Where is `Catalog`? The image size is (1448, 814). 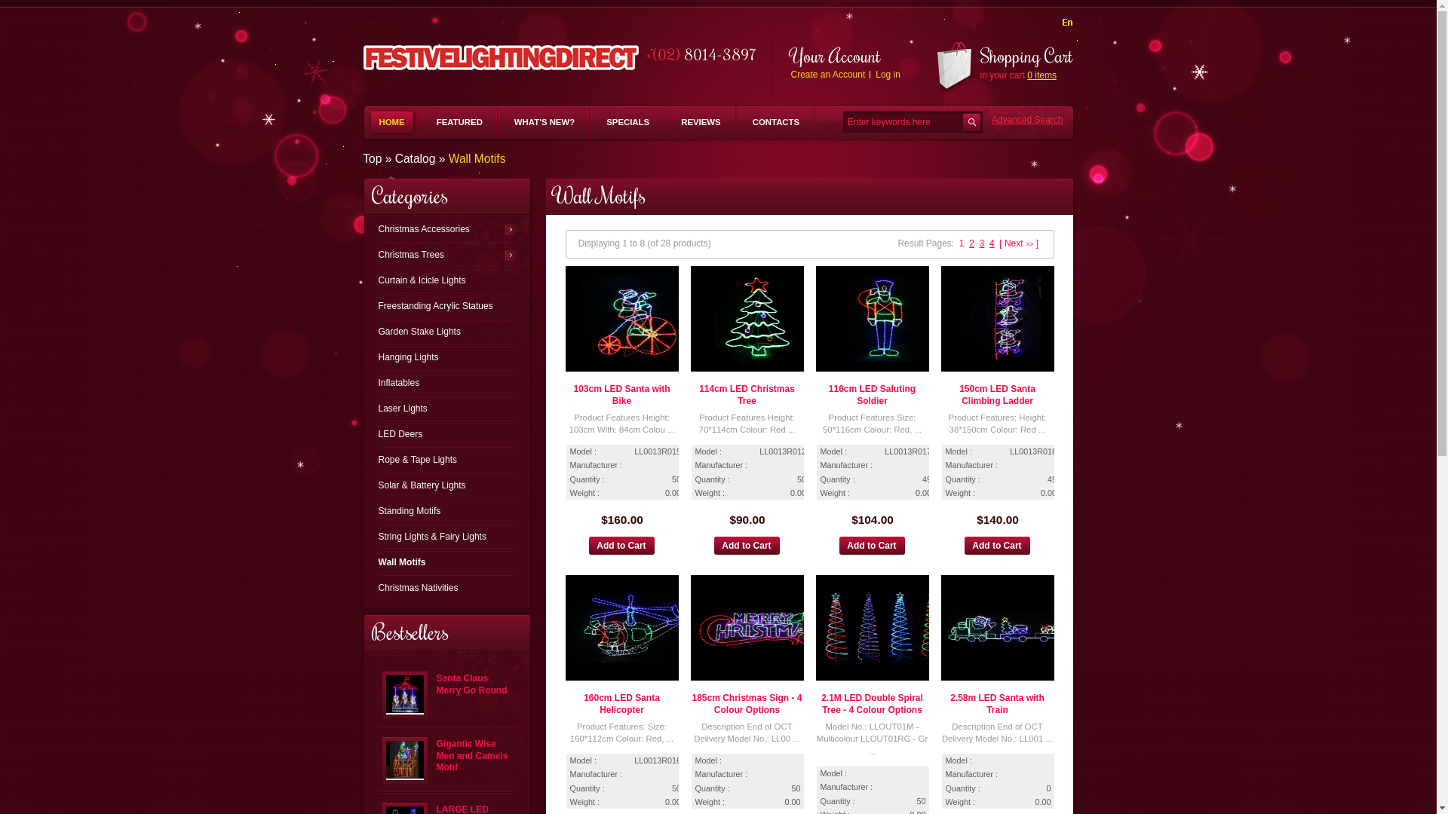 Catalog is located at coordinates (416, 159).